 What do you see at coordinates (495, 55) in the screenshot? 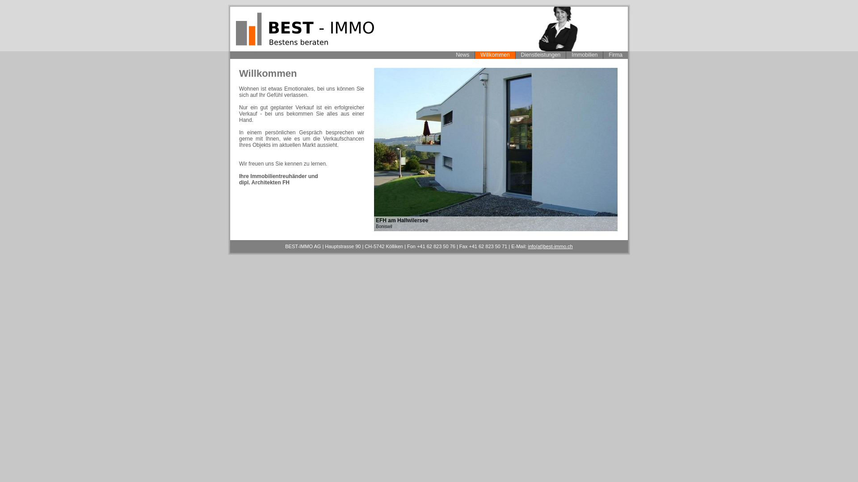
I see `Willkommen` at bounding box center [495, 55].